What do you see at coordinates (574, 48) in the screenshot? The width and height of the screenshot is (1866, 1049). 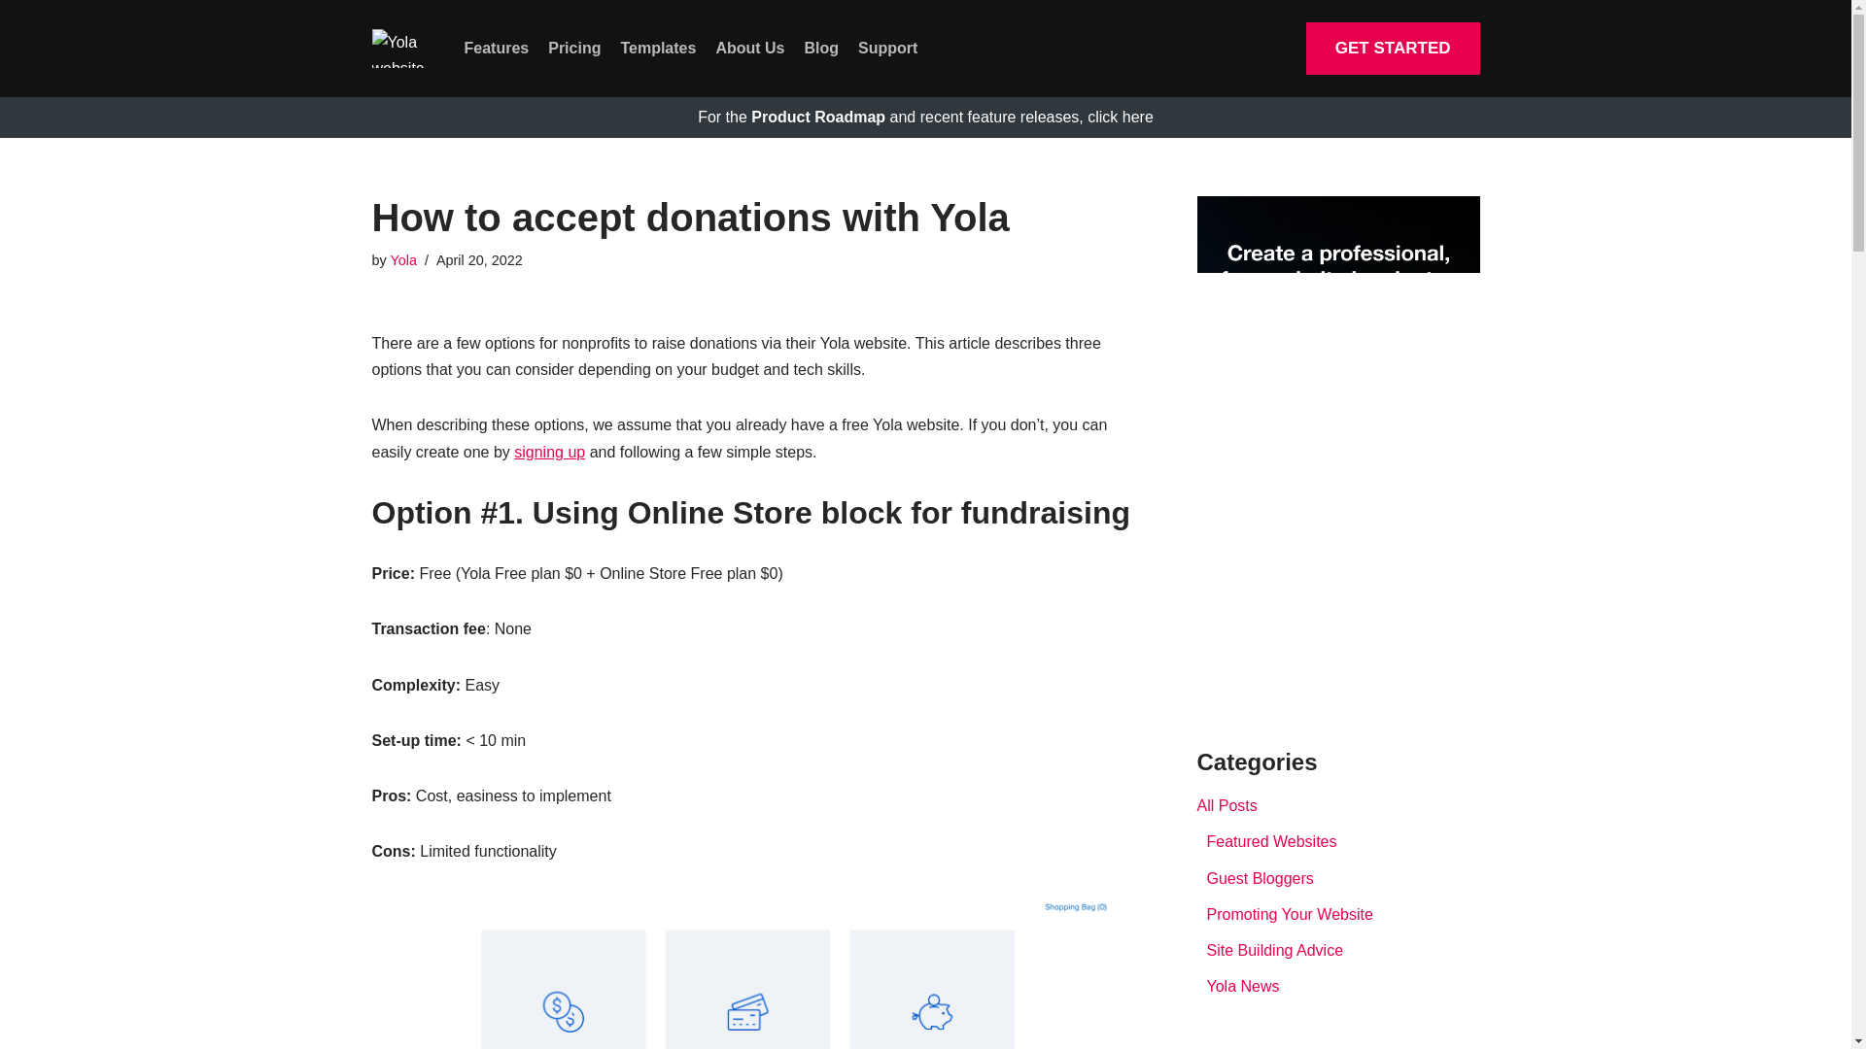 I see `Pricing` at bounding box center [574, 48].